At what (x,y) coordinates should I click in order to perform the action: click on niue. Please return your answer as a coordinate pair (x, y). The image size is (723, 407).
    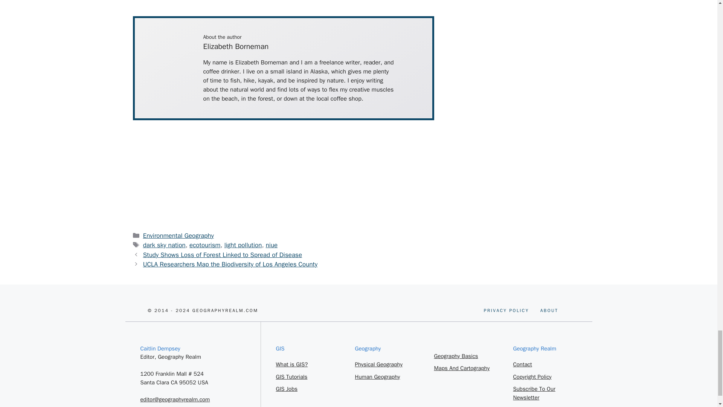
    Looking at the image, I should click on (243, 245).